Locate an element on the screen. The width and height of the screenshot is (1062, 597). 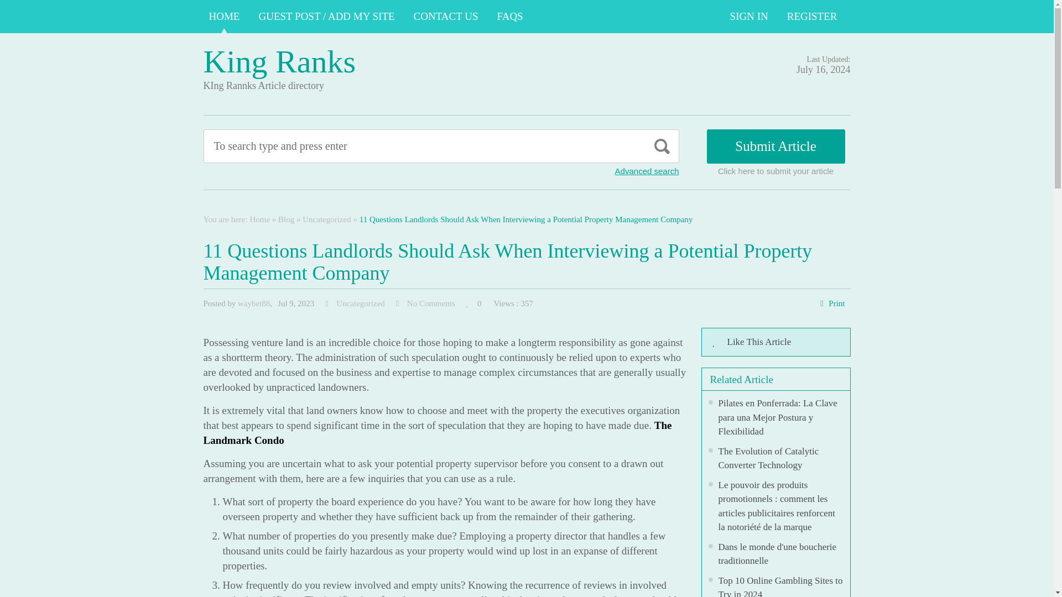
King Ranks is located at coordinates (280, 61).